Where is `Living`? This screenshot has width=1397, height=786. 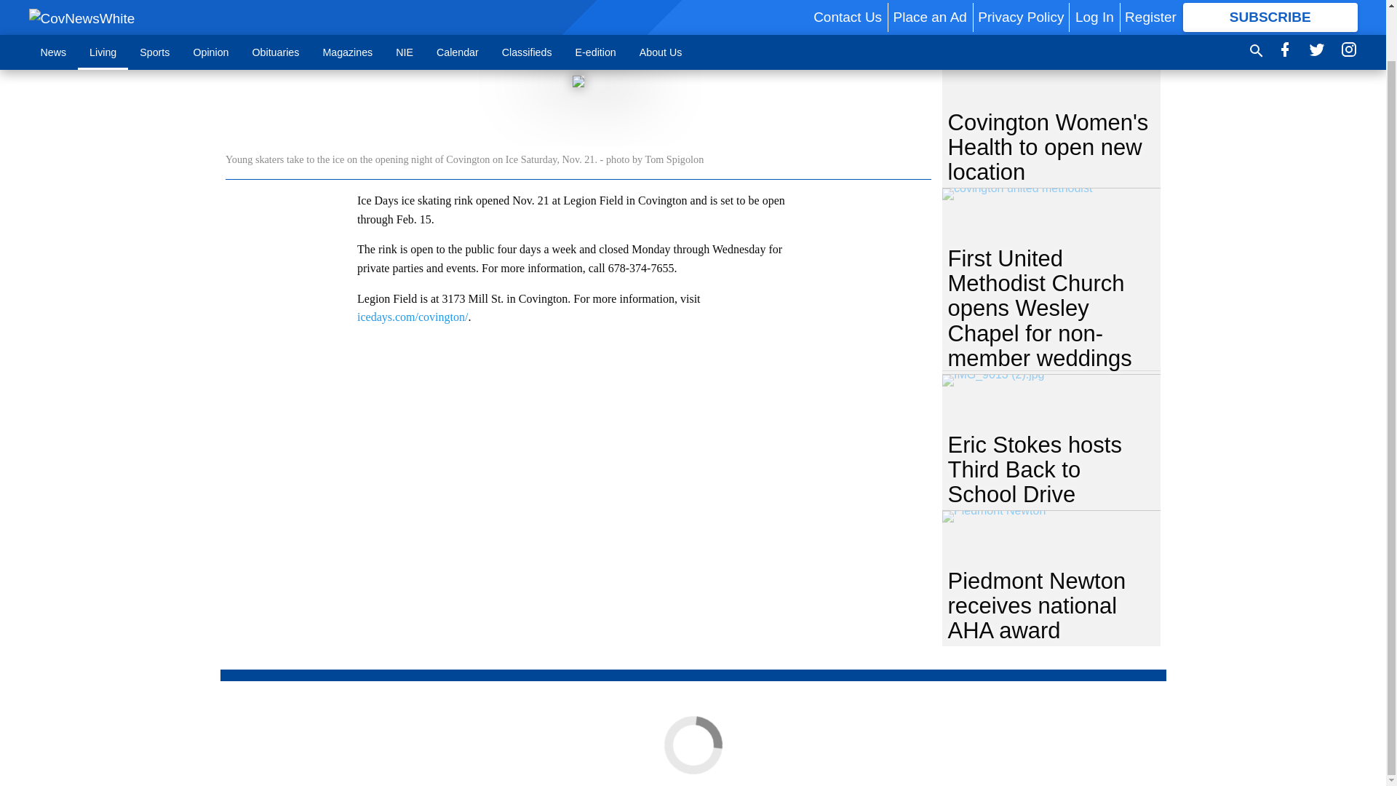
Living is located at coordinates (103, 6).